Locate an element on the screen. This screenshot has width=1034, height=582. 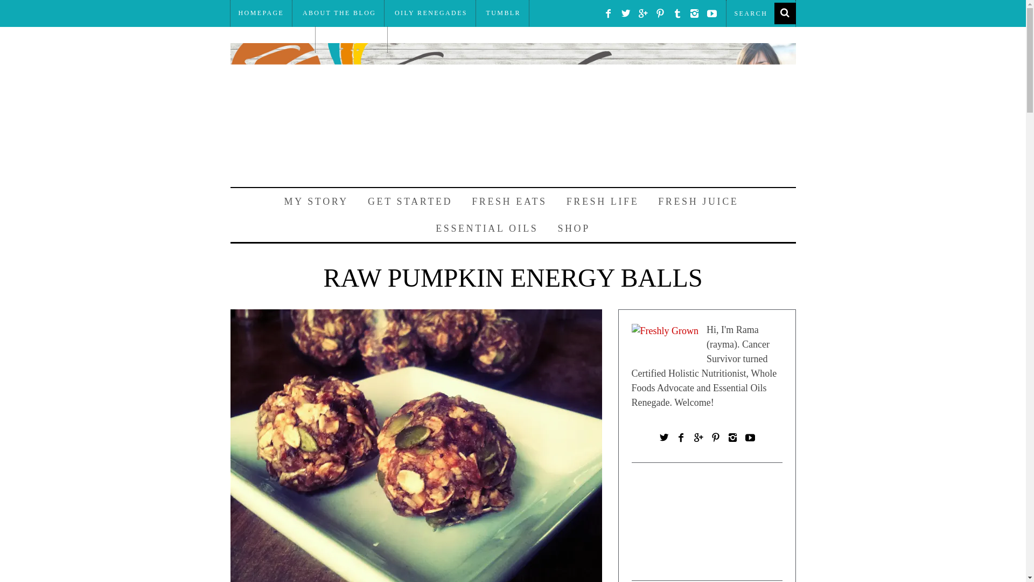
HOMEPAGE is located at coordinates (262, 13).